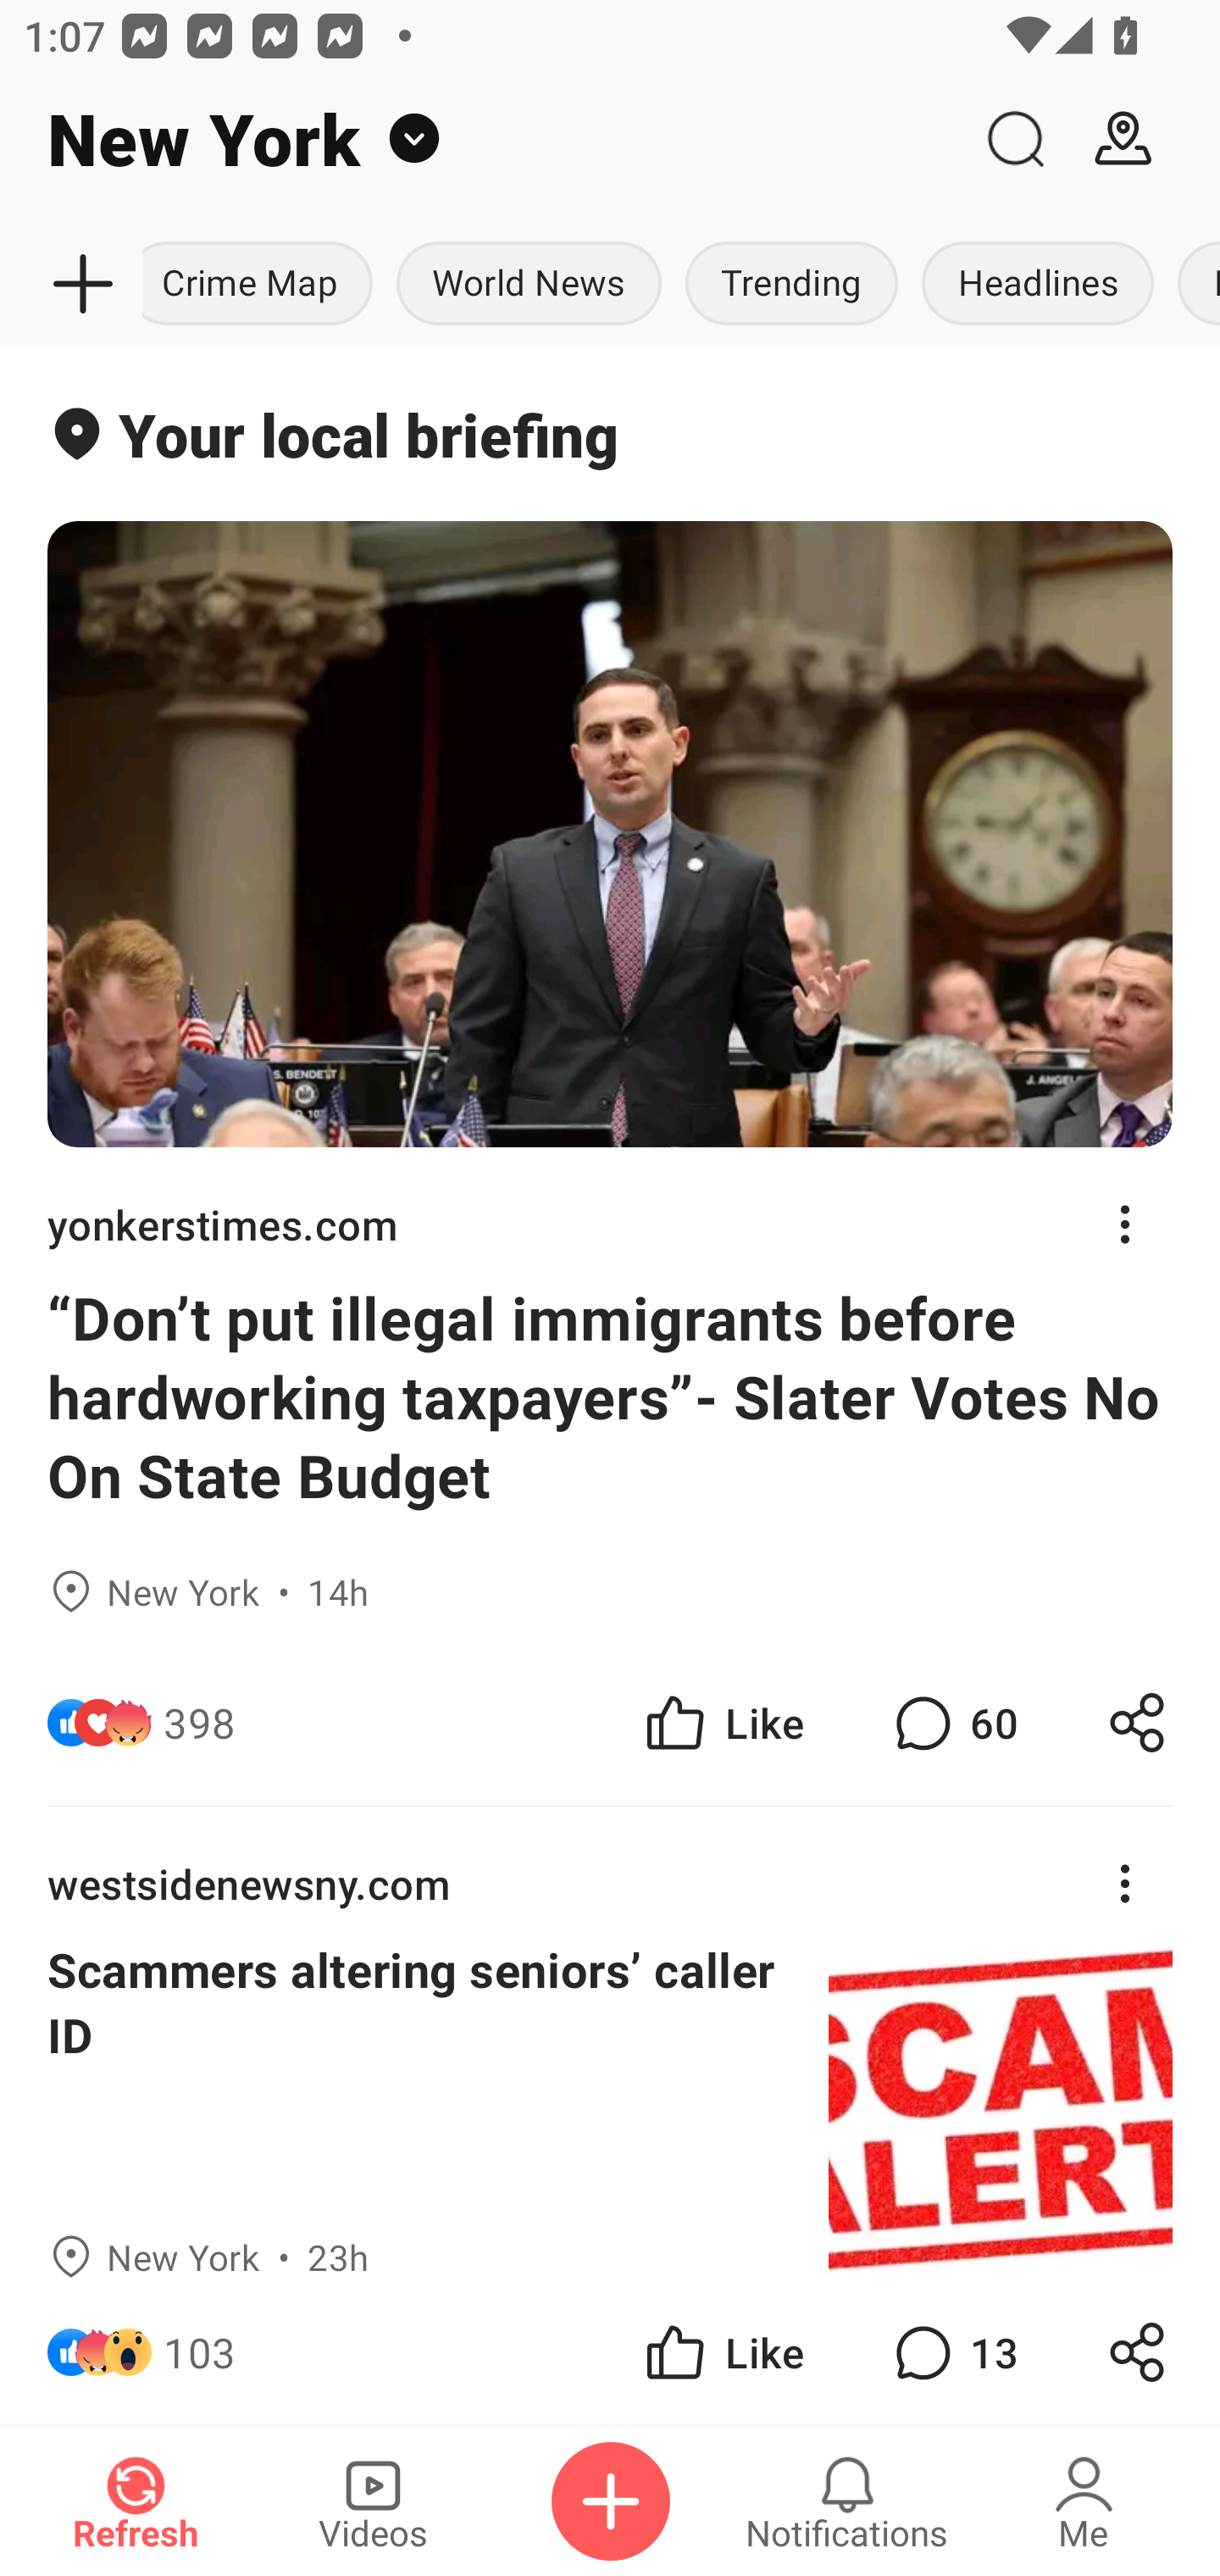  Describe the element at coordinates (791, 285) in the screenshot. I see `Trending` at that location.